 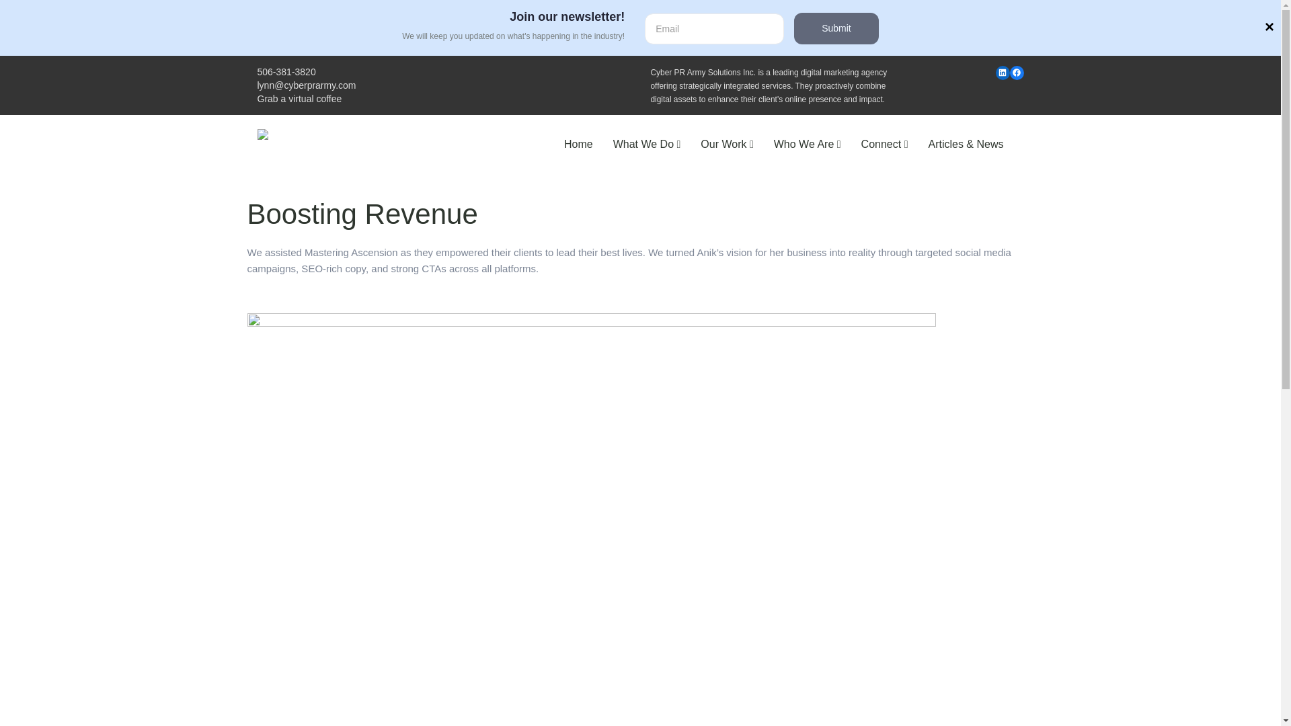 What do you see at coordinates (726, 144) in the screenshot?
I see `Our Work` at bounding box center [726, 144].